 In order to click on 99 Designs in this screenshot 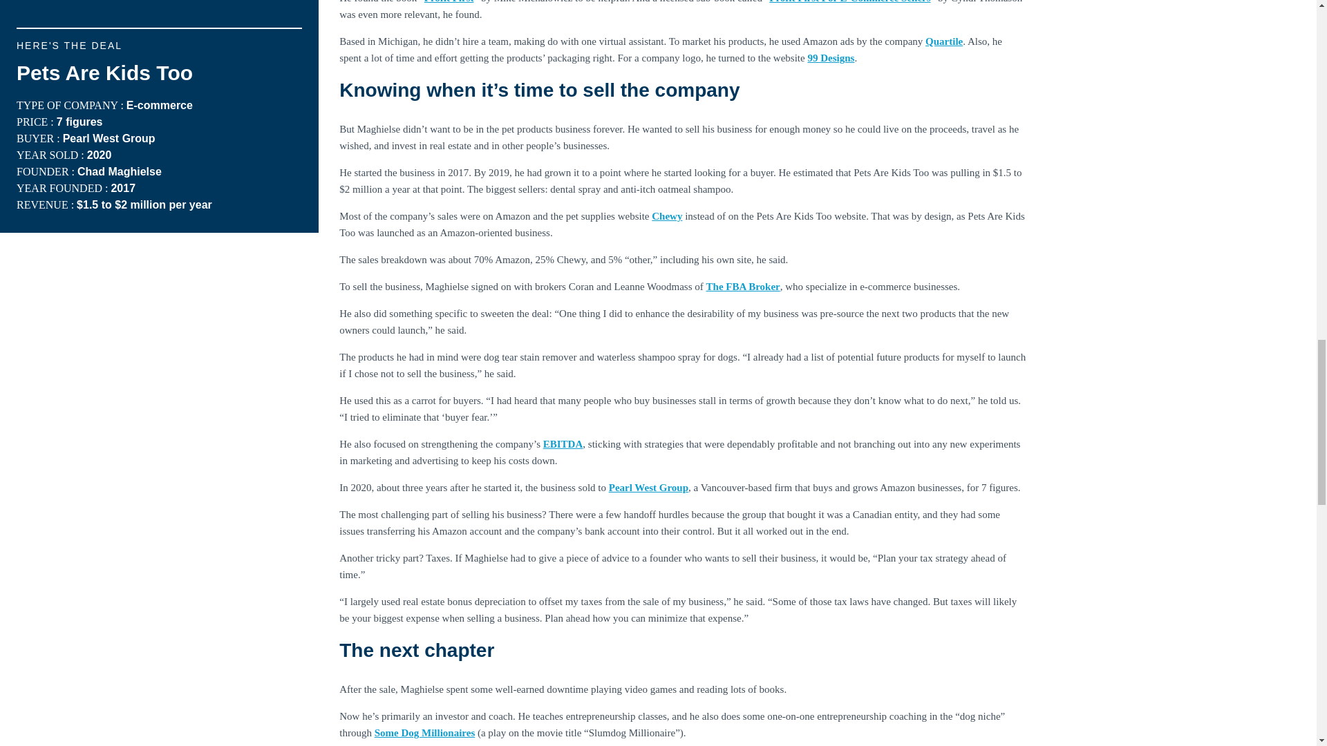, I will do `click(831, 57)`.